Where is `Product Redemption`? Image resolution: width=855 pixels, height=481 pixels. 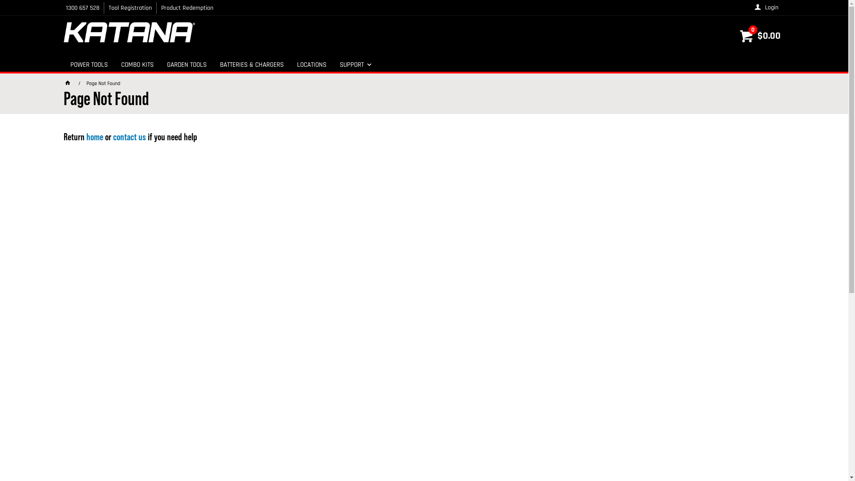 Product Redemption is located at coordinates (187, 8).